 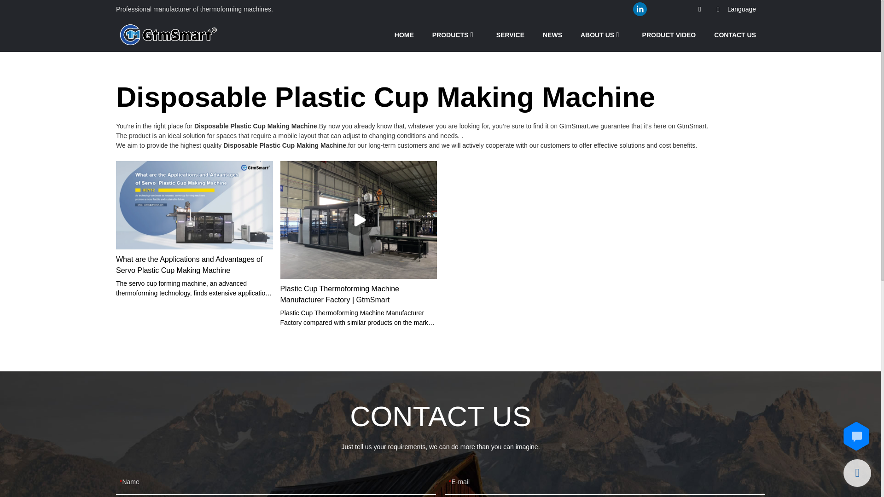 What do you see at coordinates (735, 35) in the screenshot?
I see `CONTACT US` at bounding box center [735, 35].